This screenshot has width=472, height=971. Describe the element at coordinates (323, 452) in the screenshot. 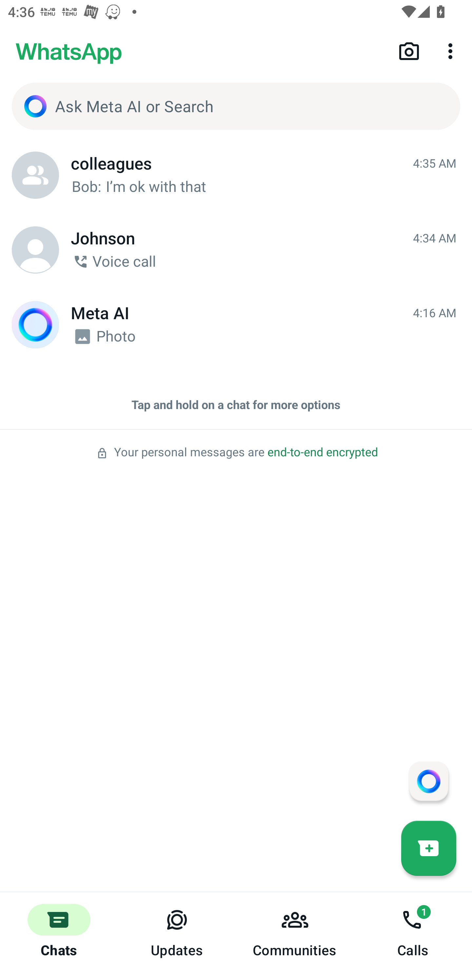

I see `end-to-end encrypted` at that location.